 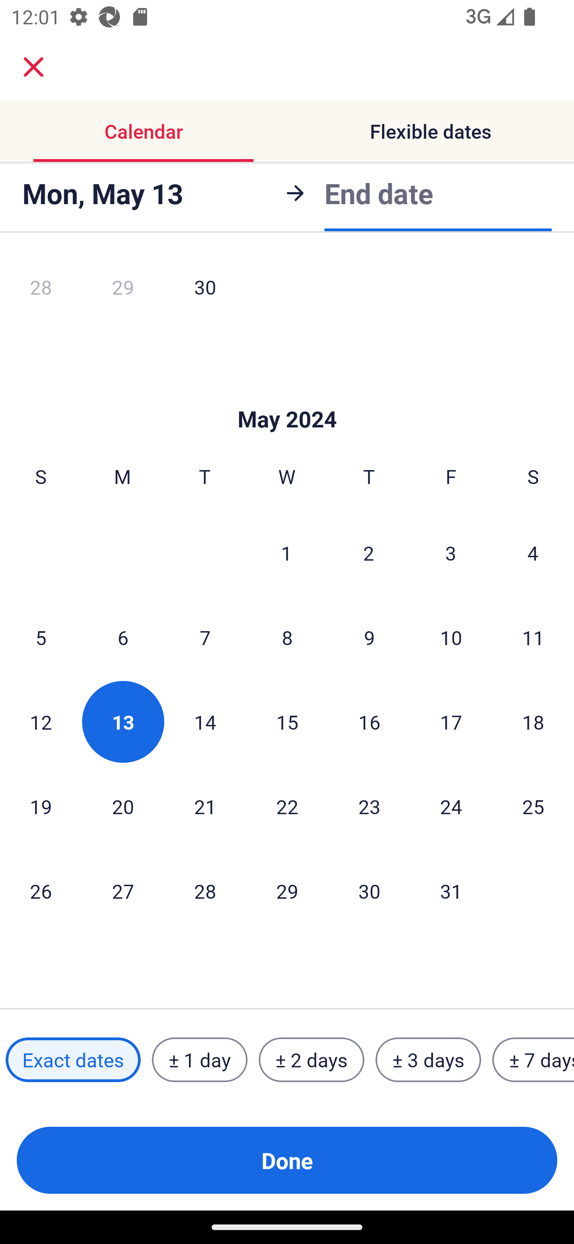 What do you see at coordinates (369, 890) in the screenshot?
I see `30 Thursday, May 30, 2024` at bounding box center [369, 890].